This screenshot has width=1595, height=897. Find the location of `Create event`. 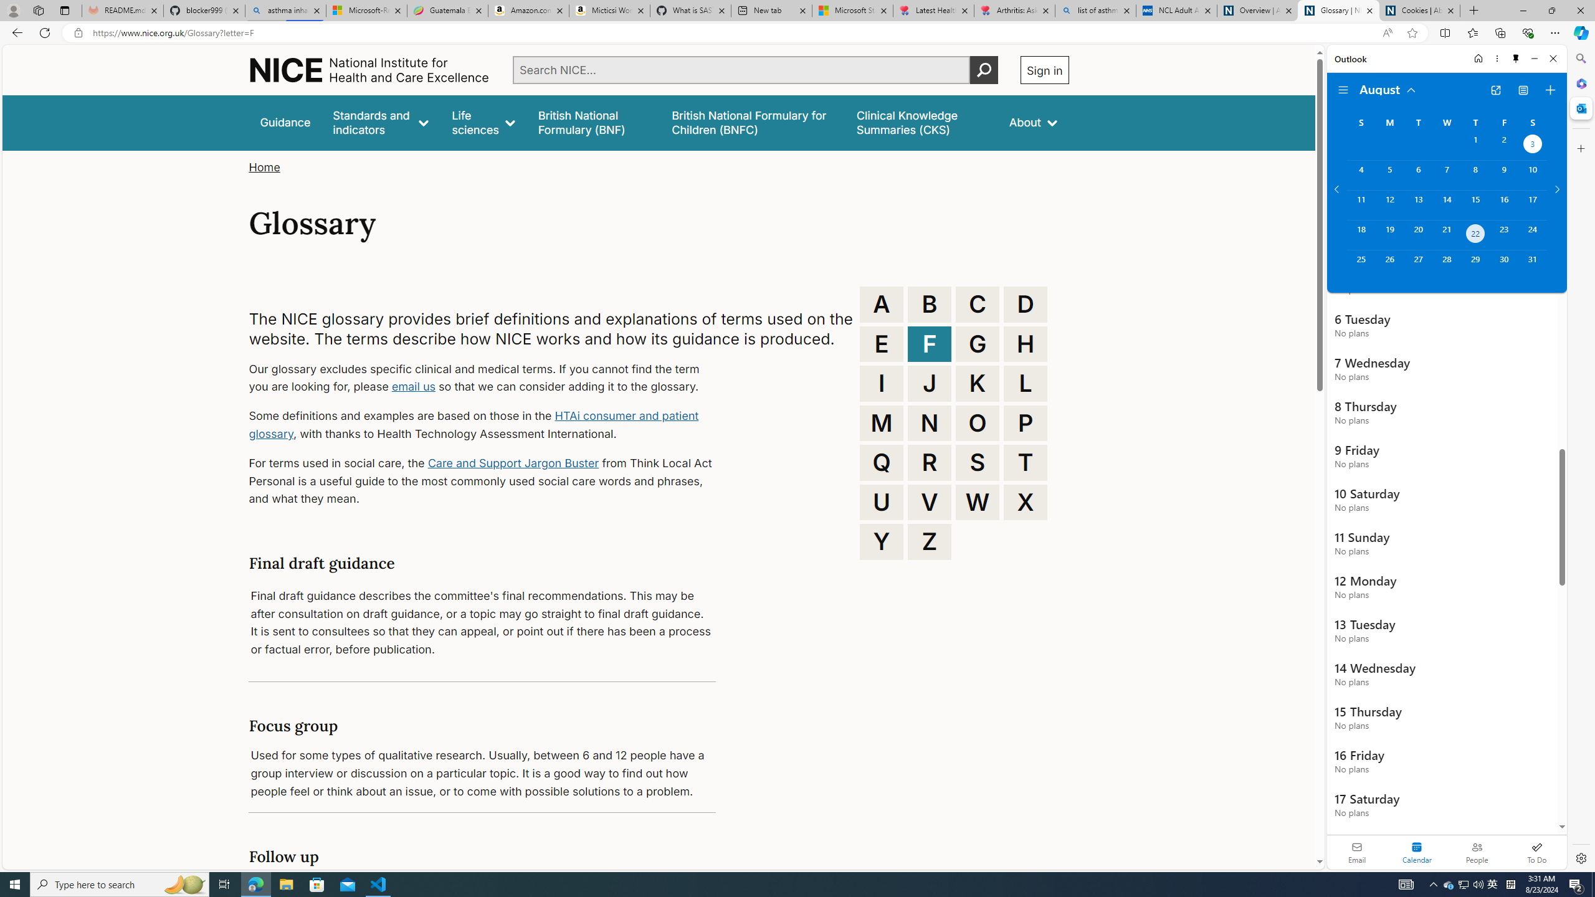

Create event is located at coordinates (1550, 90).